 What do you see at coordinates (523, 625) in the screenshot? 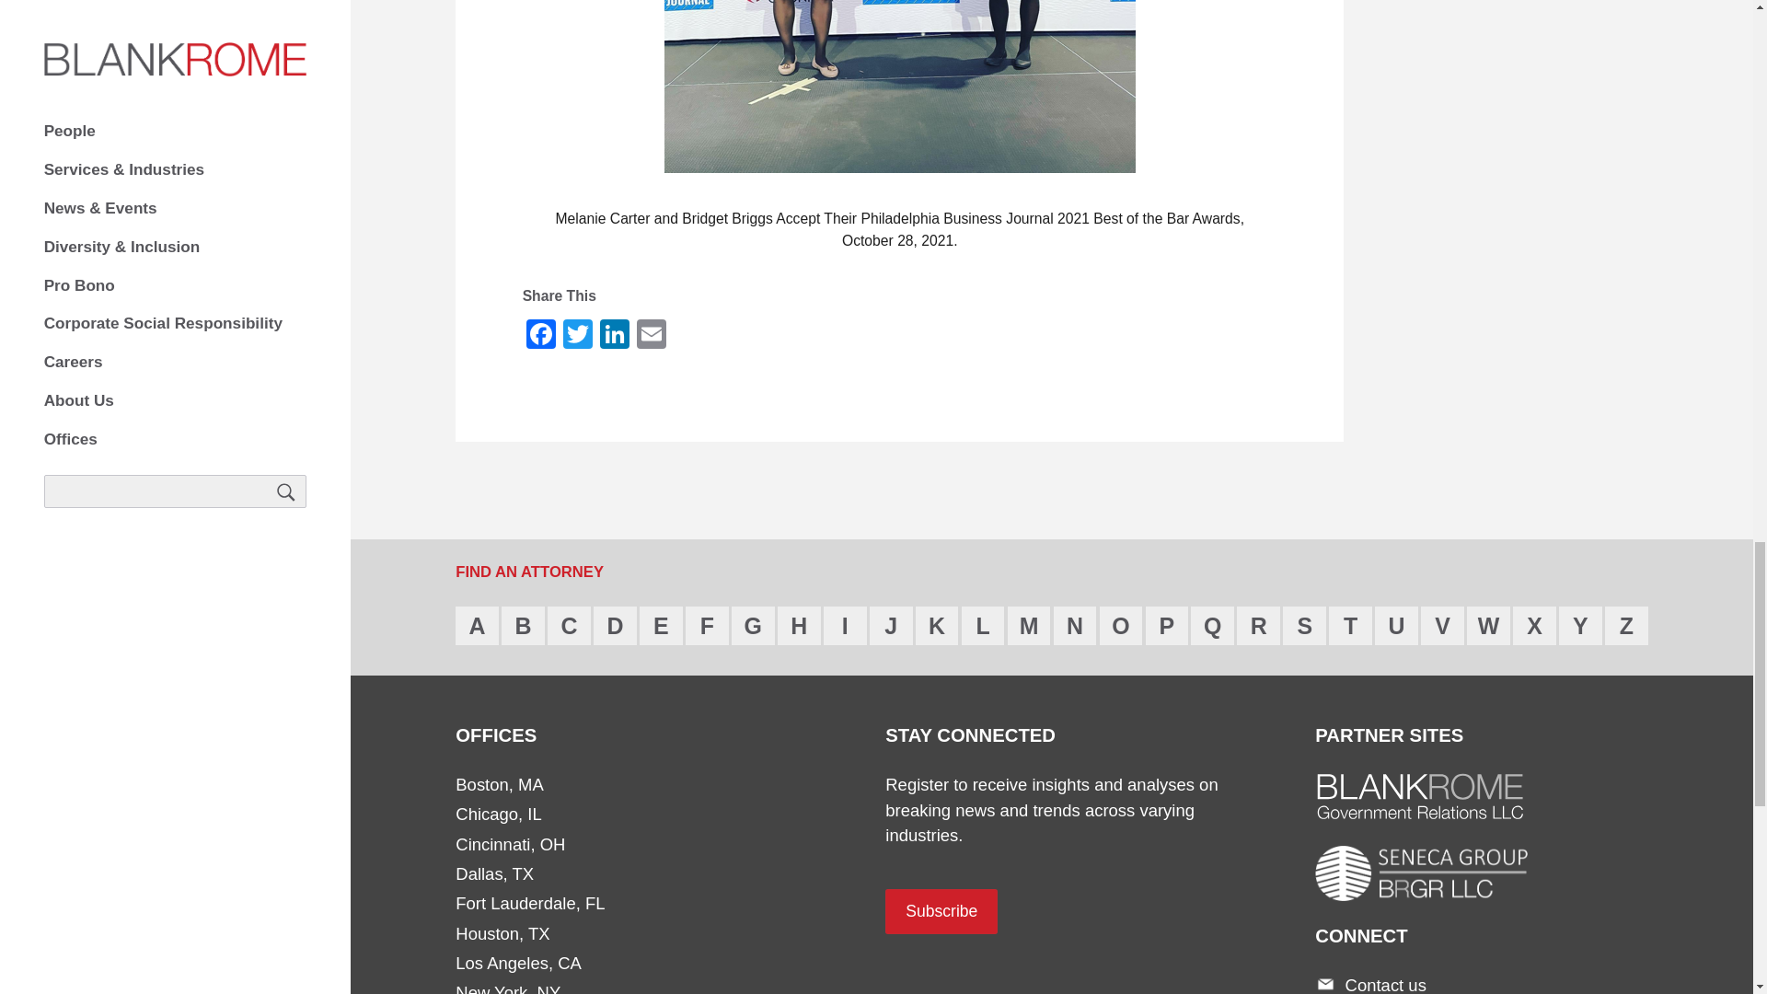
I see `B` at bounding box center [523, 625].